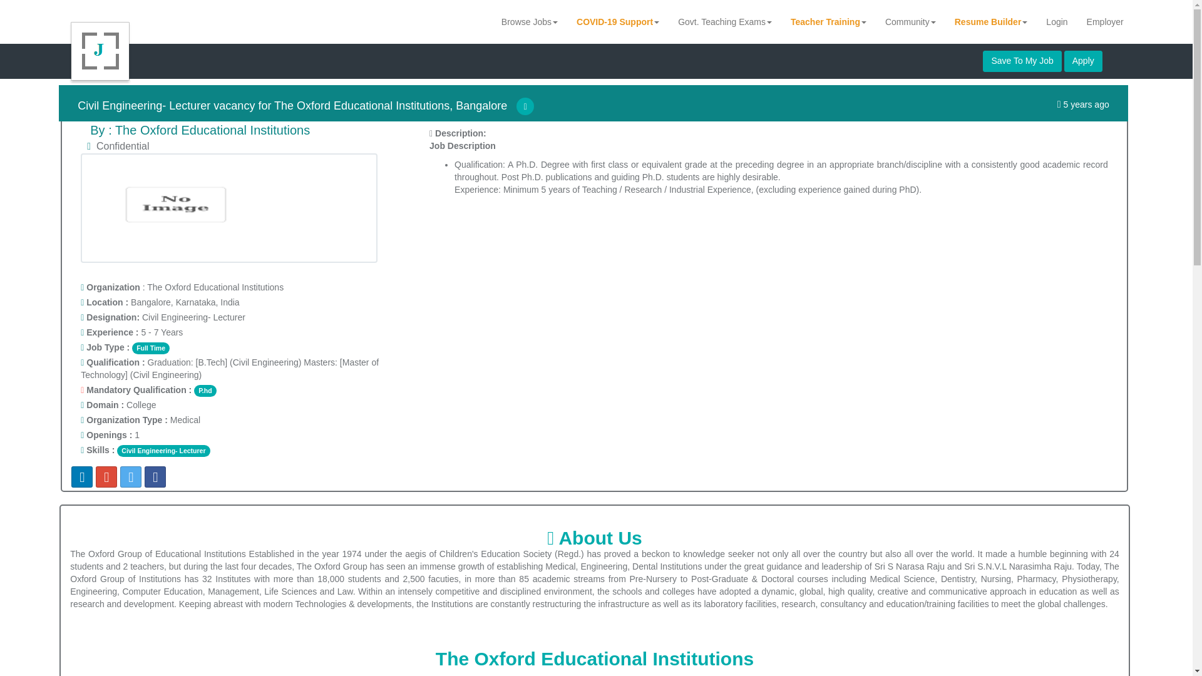  What do you see at coordinates (725, 21) in the screenshot?
I see `Govt. Teaching Exams` at bounding box center [725, 21].